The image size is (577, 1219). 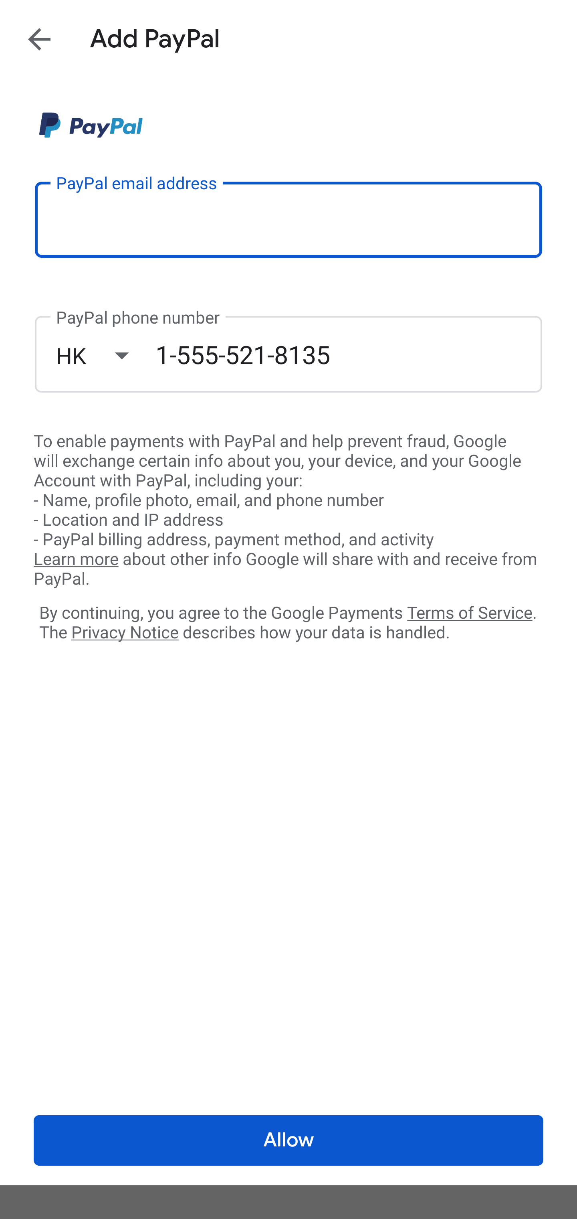 I want to click on Navigate up, so click(x=39, y=39).